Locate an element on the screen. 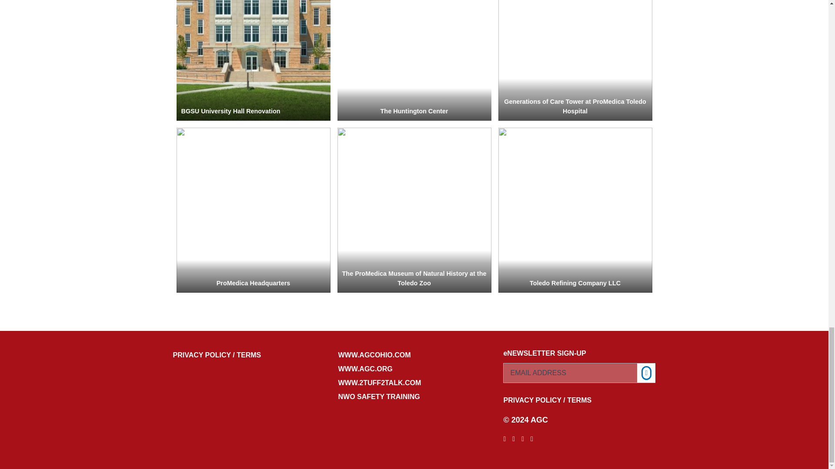  www.agcohio.com is located at coordinates (414, 355).